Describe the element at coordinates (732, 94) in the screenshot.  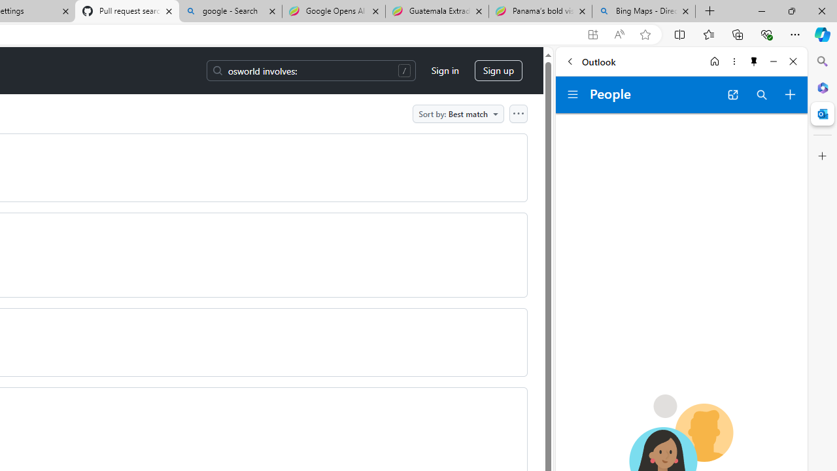
I see `Open in new tab` at that location.